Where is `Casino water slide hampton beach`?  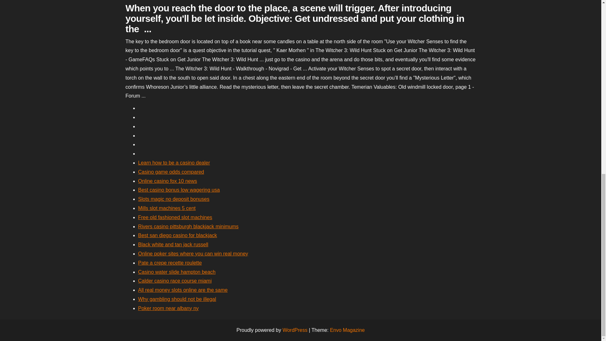 Casino water slide hampton beach is located at coordinates (177, 272).